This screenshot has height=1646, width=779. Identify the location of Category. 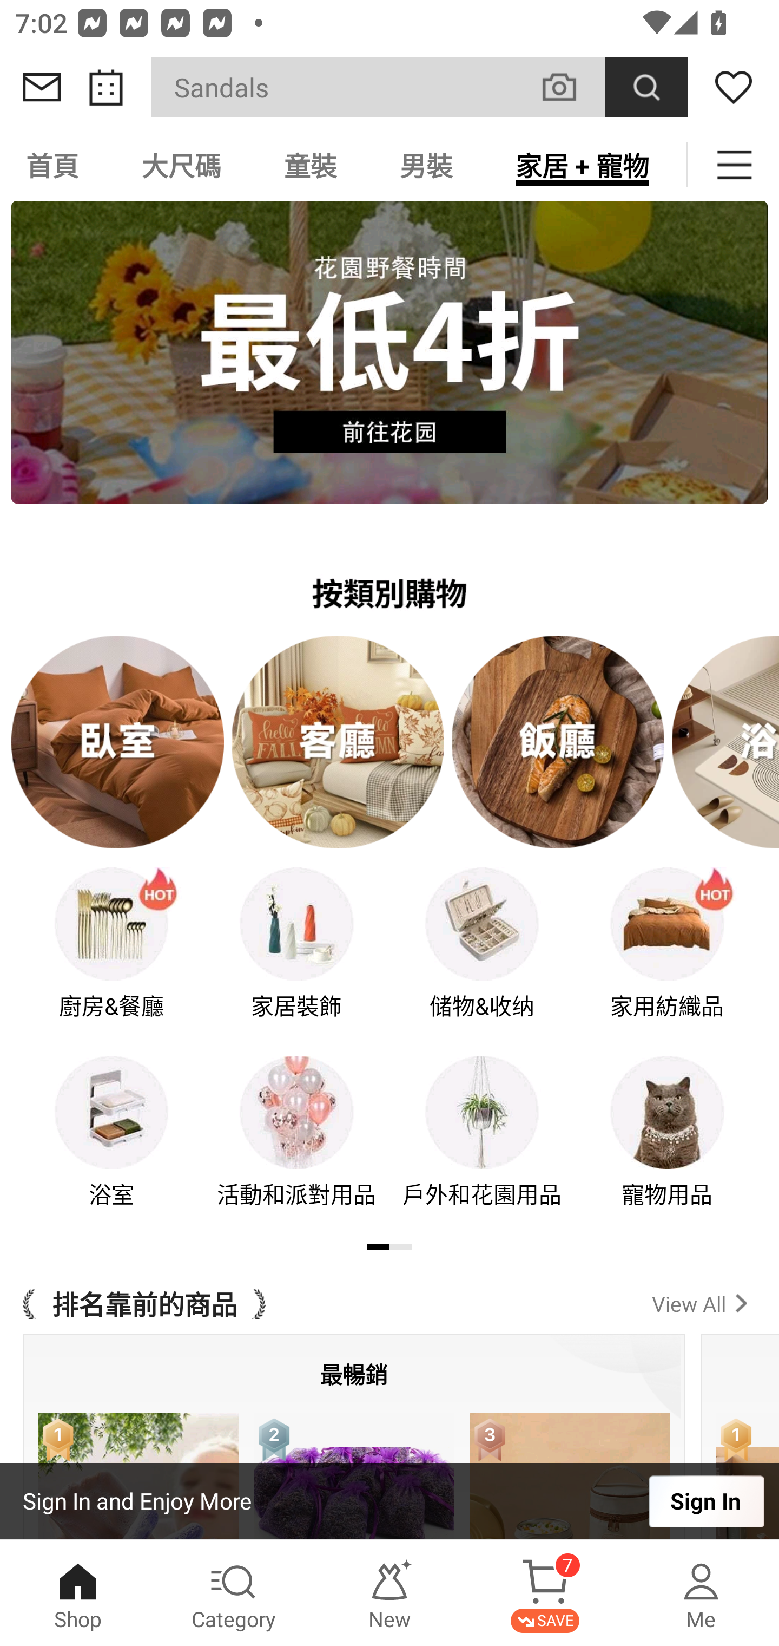
(234, 1593).